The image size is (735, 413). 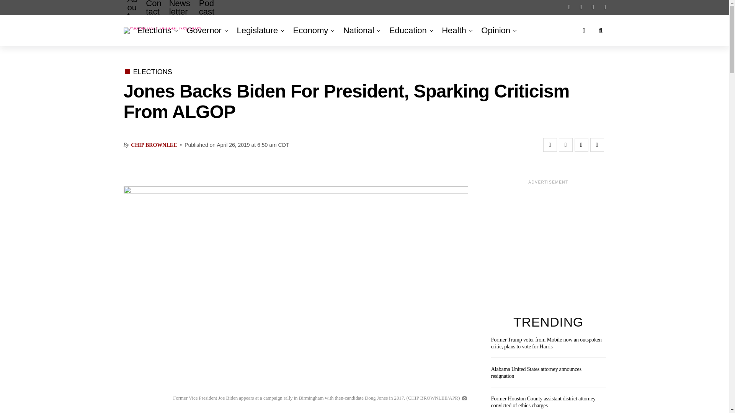 I want to click on Governor, so click(x=204, y=30).